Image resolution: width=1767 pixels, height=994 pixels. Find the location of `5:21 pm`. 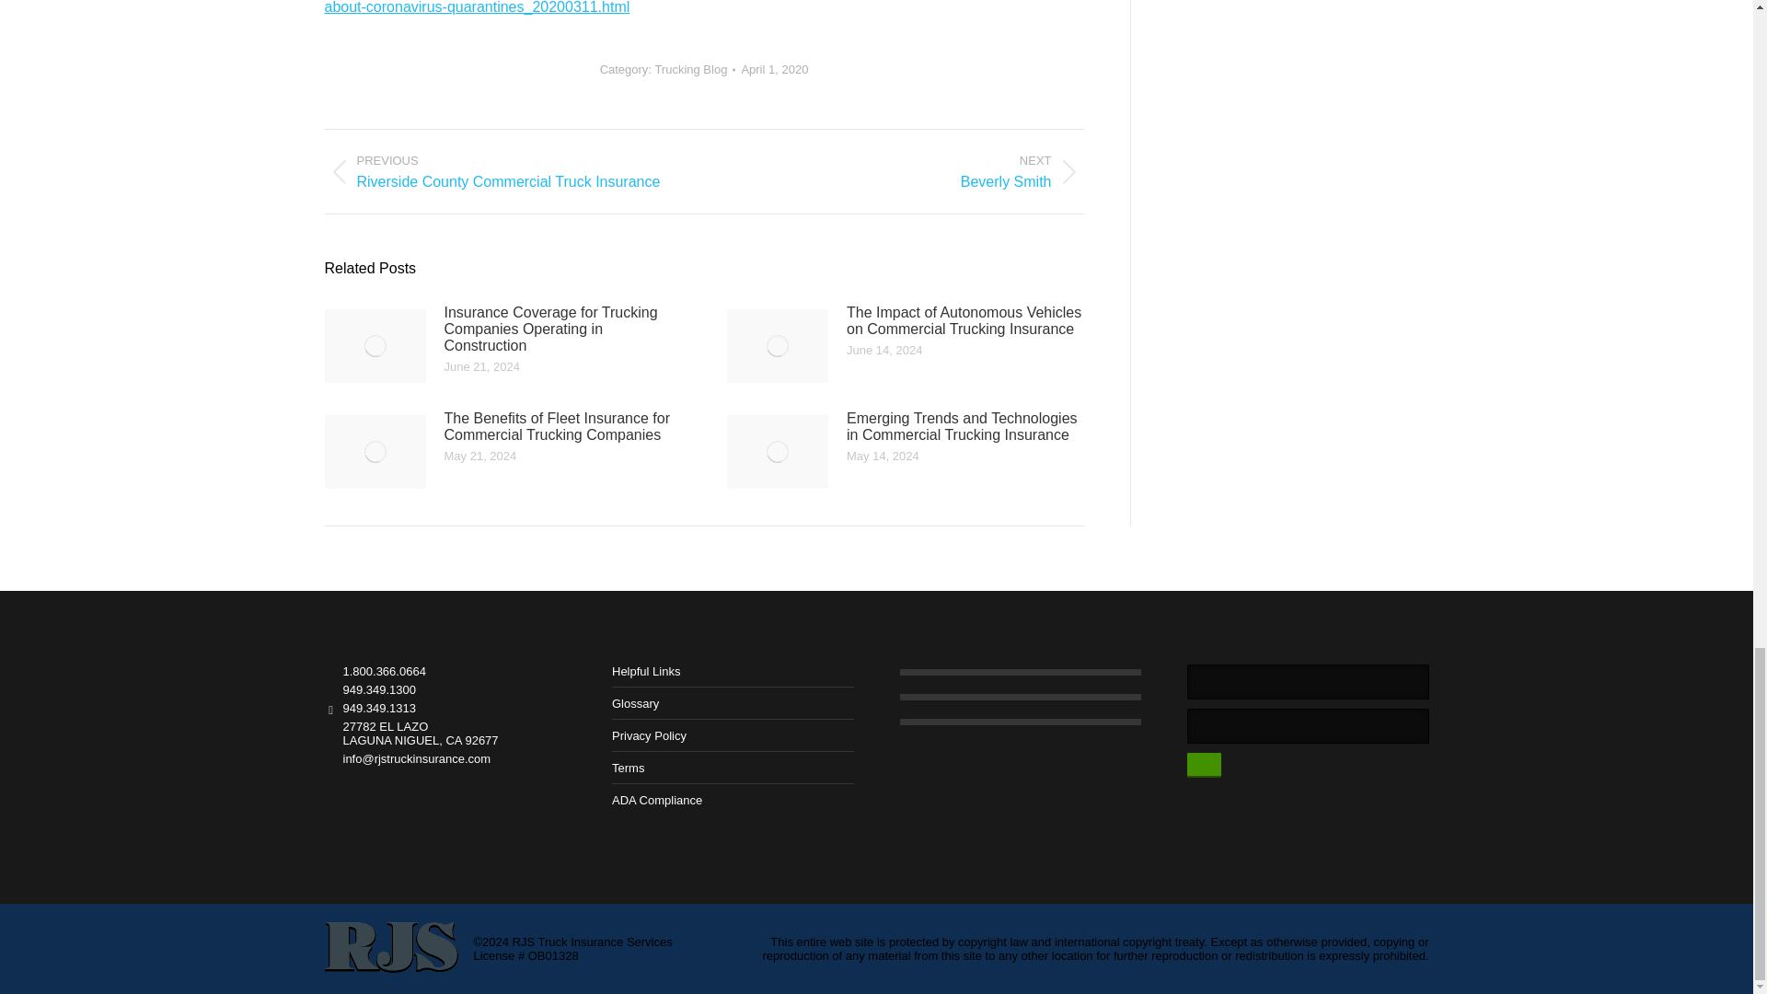

5:21 pm is located at coordinates (773, 70).